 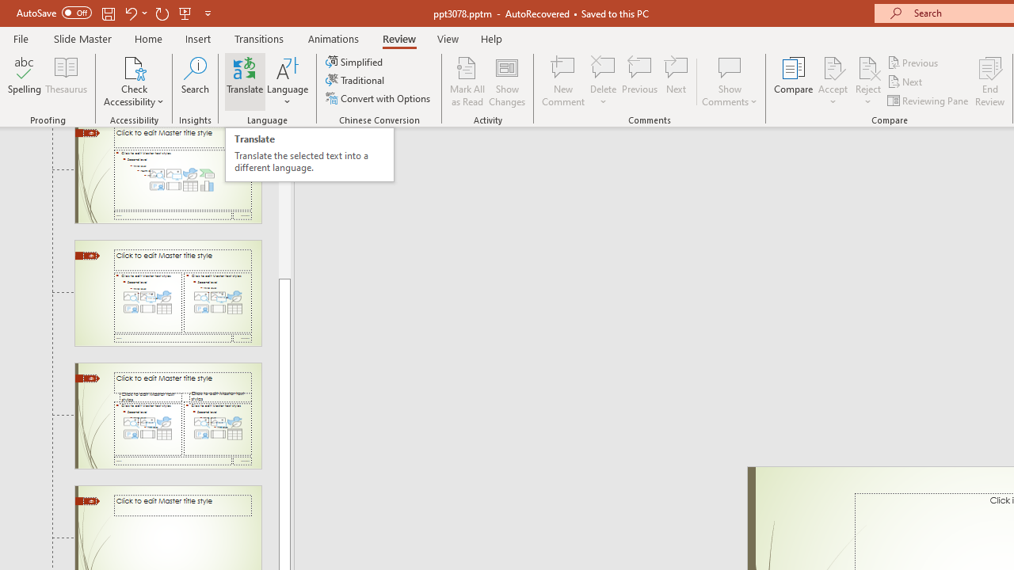 What do you see at coordinates (794, 81) in the screenshot?
I see `Compare` at bounding box center [794, 81].